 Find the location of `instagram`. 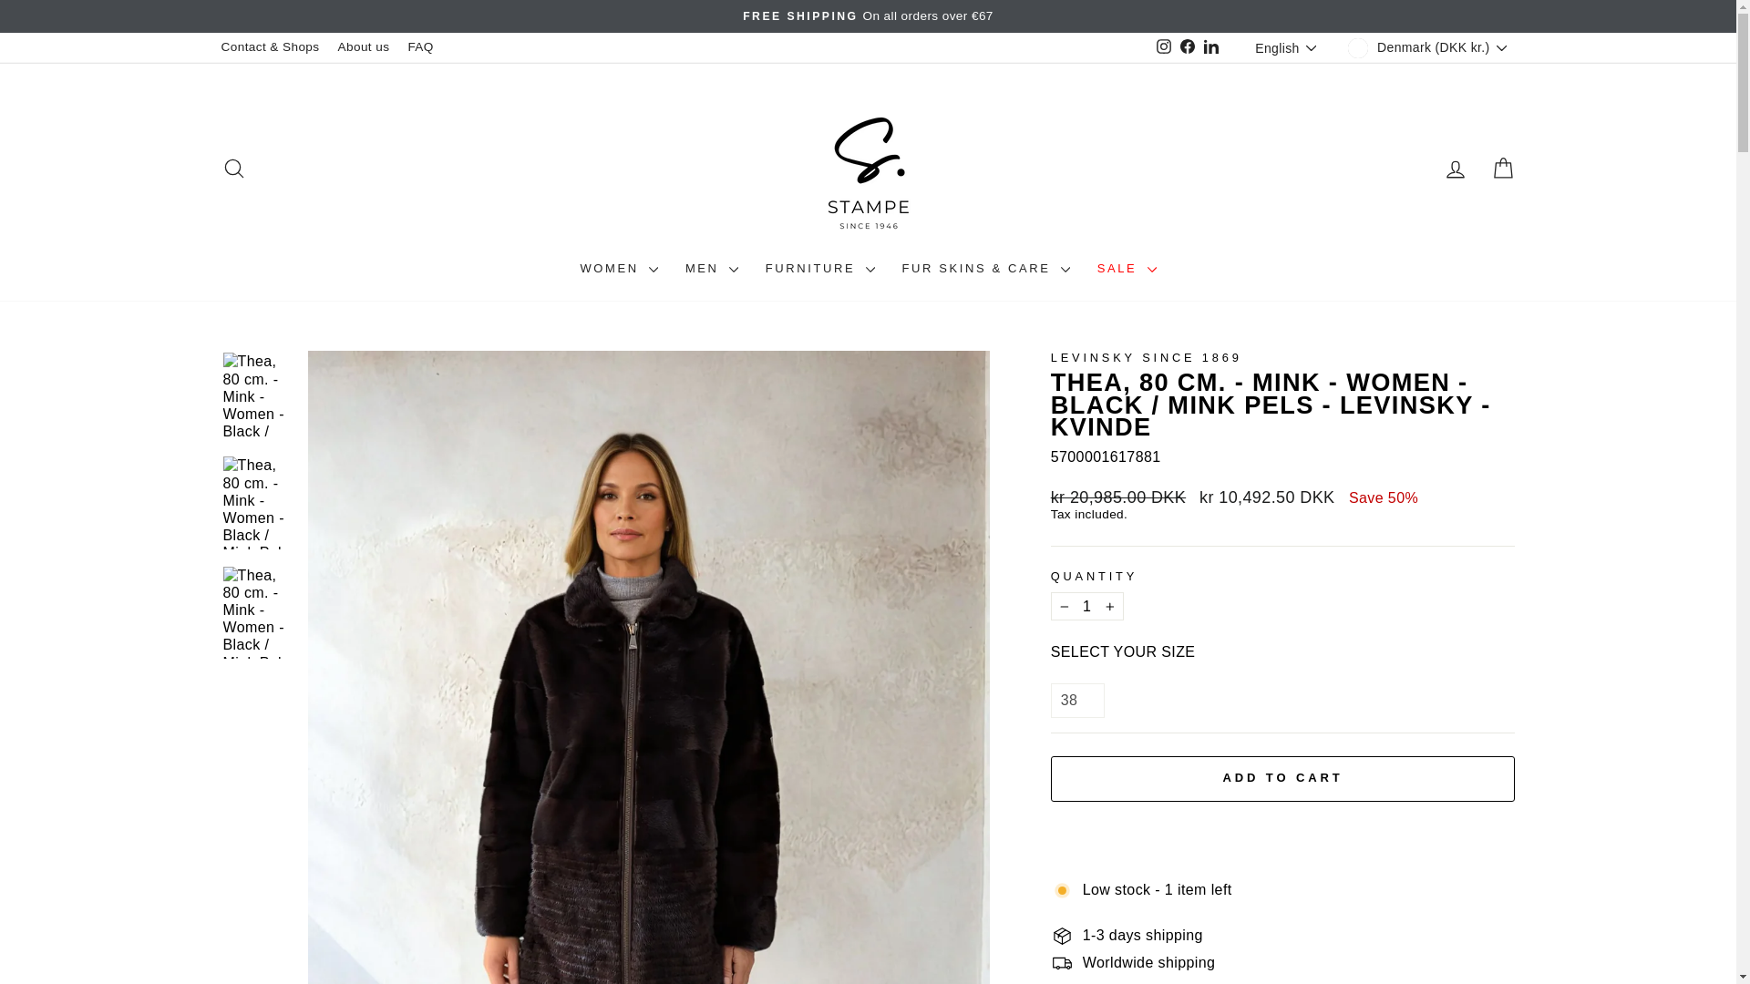

instagram is located at coordinates (1163, 46).